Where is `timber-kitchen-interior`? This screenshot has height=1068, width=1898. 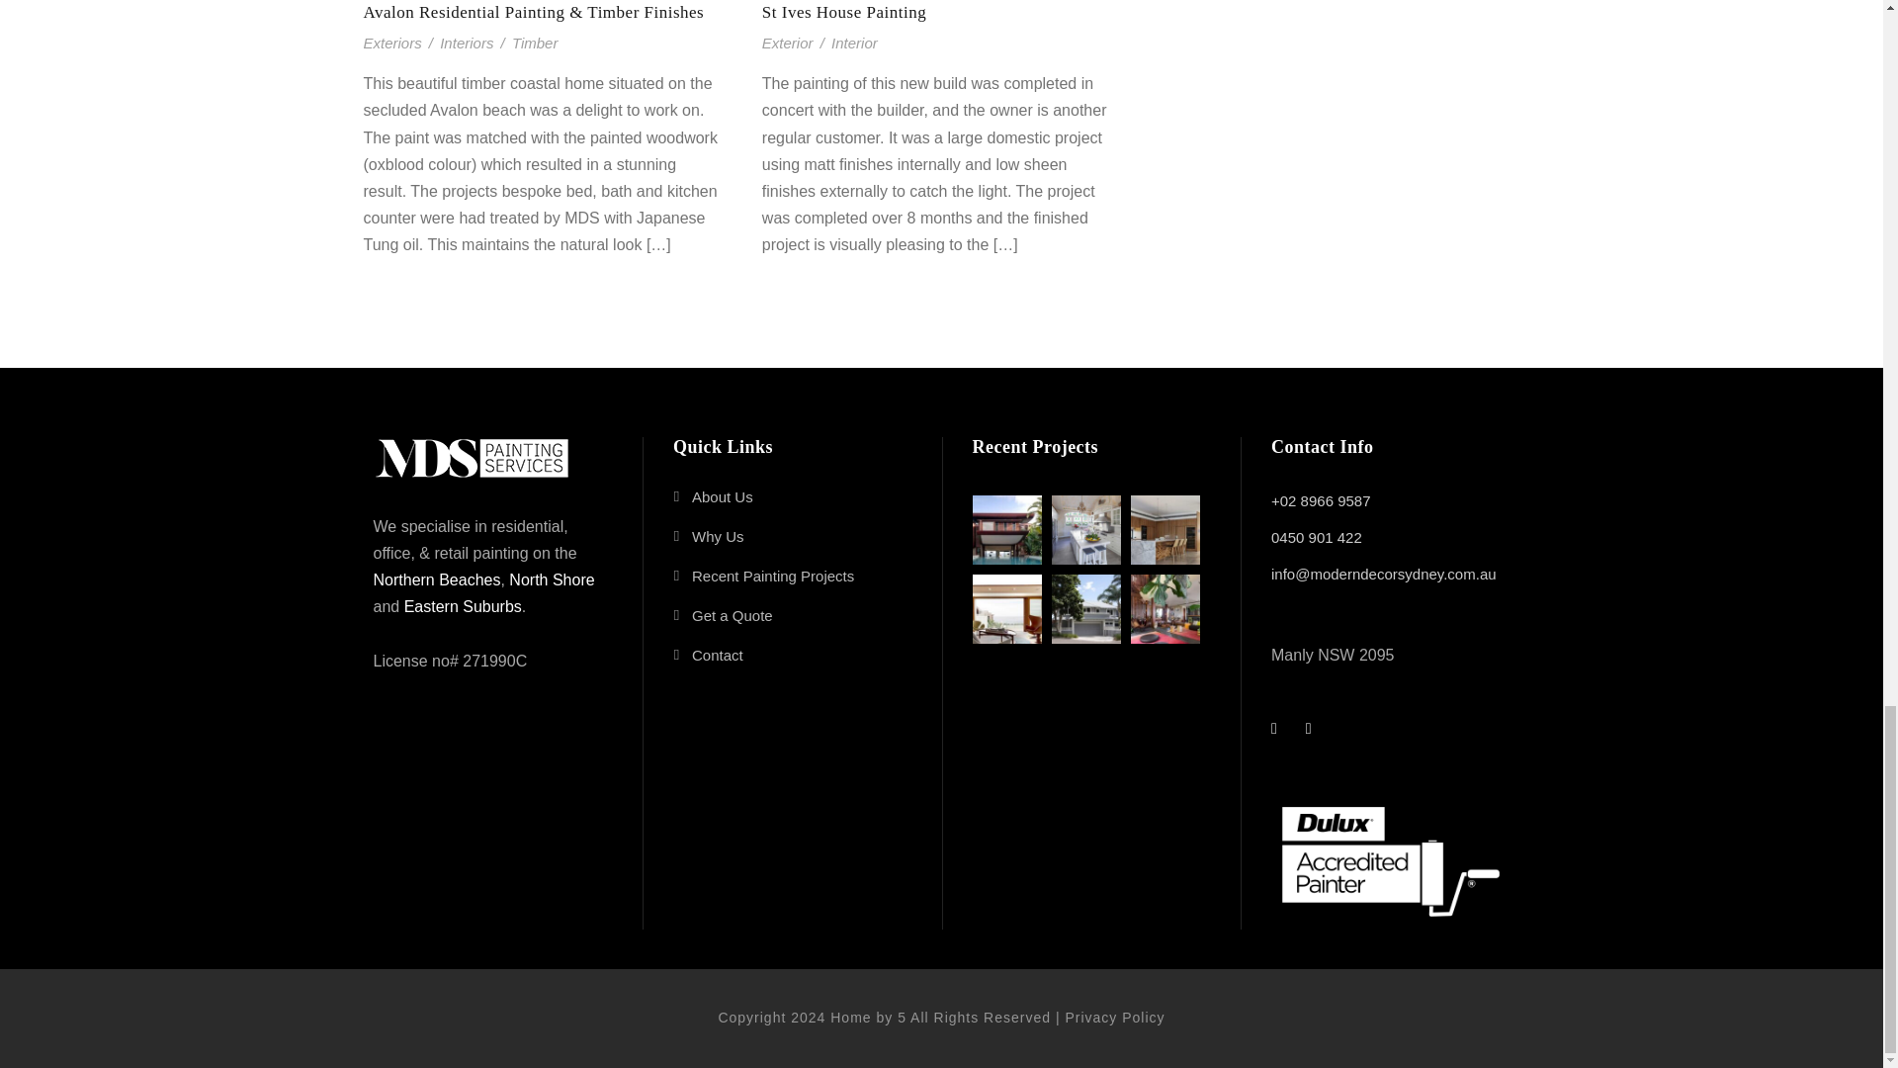
timber-kitchen-interior is located at coordinates (1165, 530).